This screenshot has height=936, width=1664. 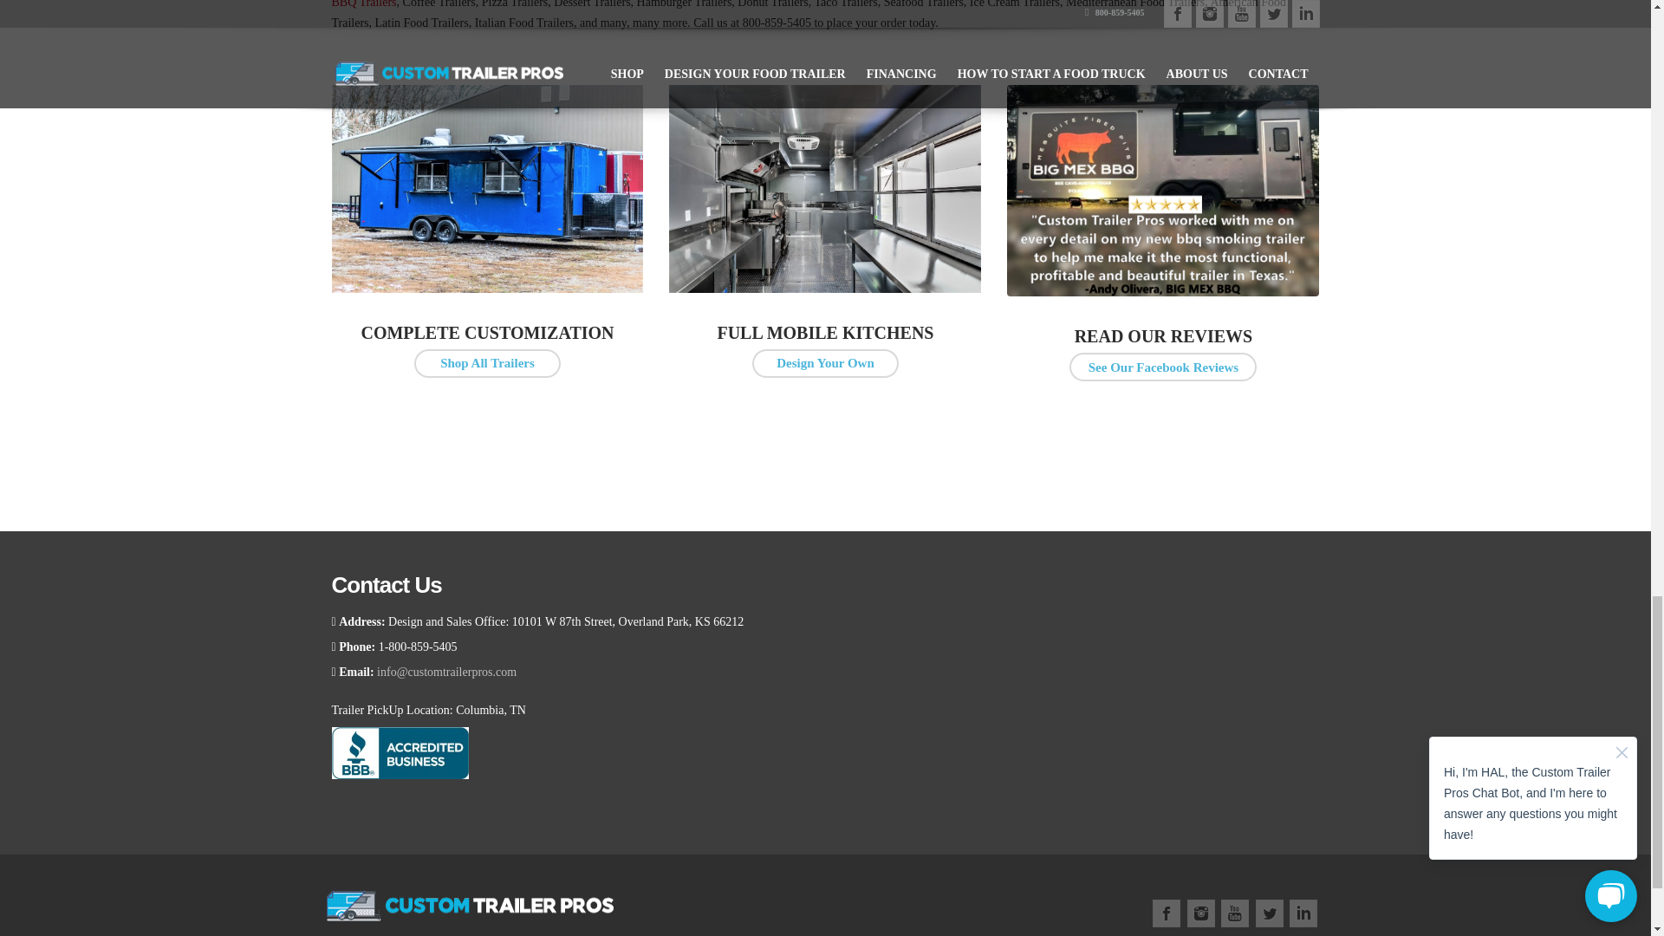 What do you see at coordinates (487, 363) in the screenshot?
I see `View All Trailers` at bounding box center [487, 363].